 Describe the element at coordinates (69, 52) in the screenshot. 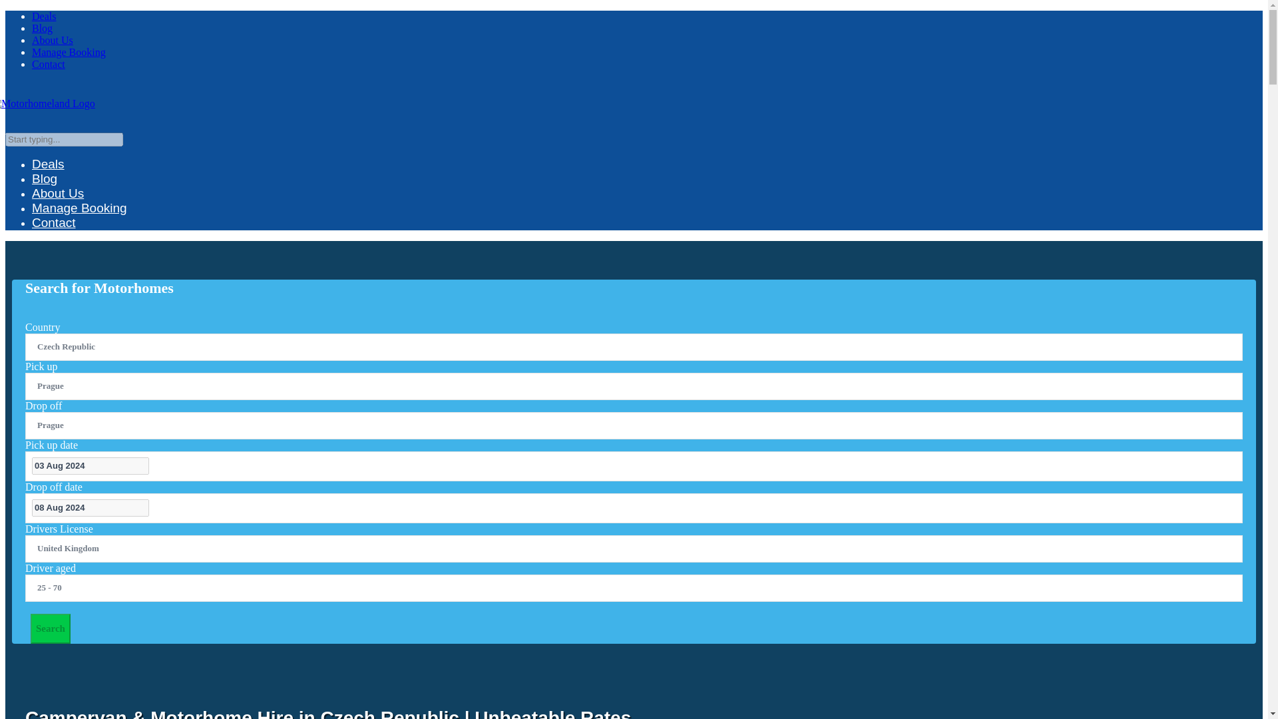

I see `Manage Booking` at that location.